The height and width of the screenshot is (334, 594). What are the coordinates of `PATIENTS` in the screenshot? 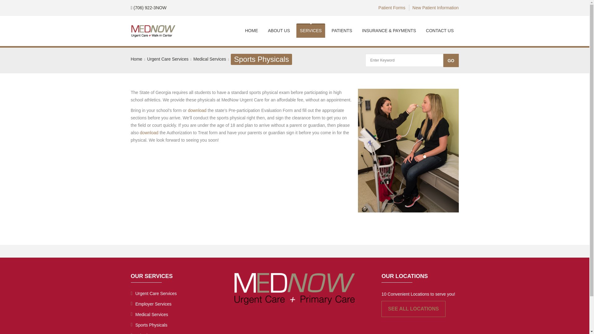 It's located at (342, 30).